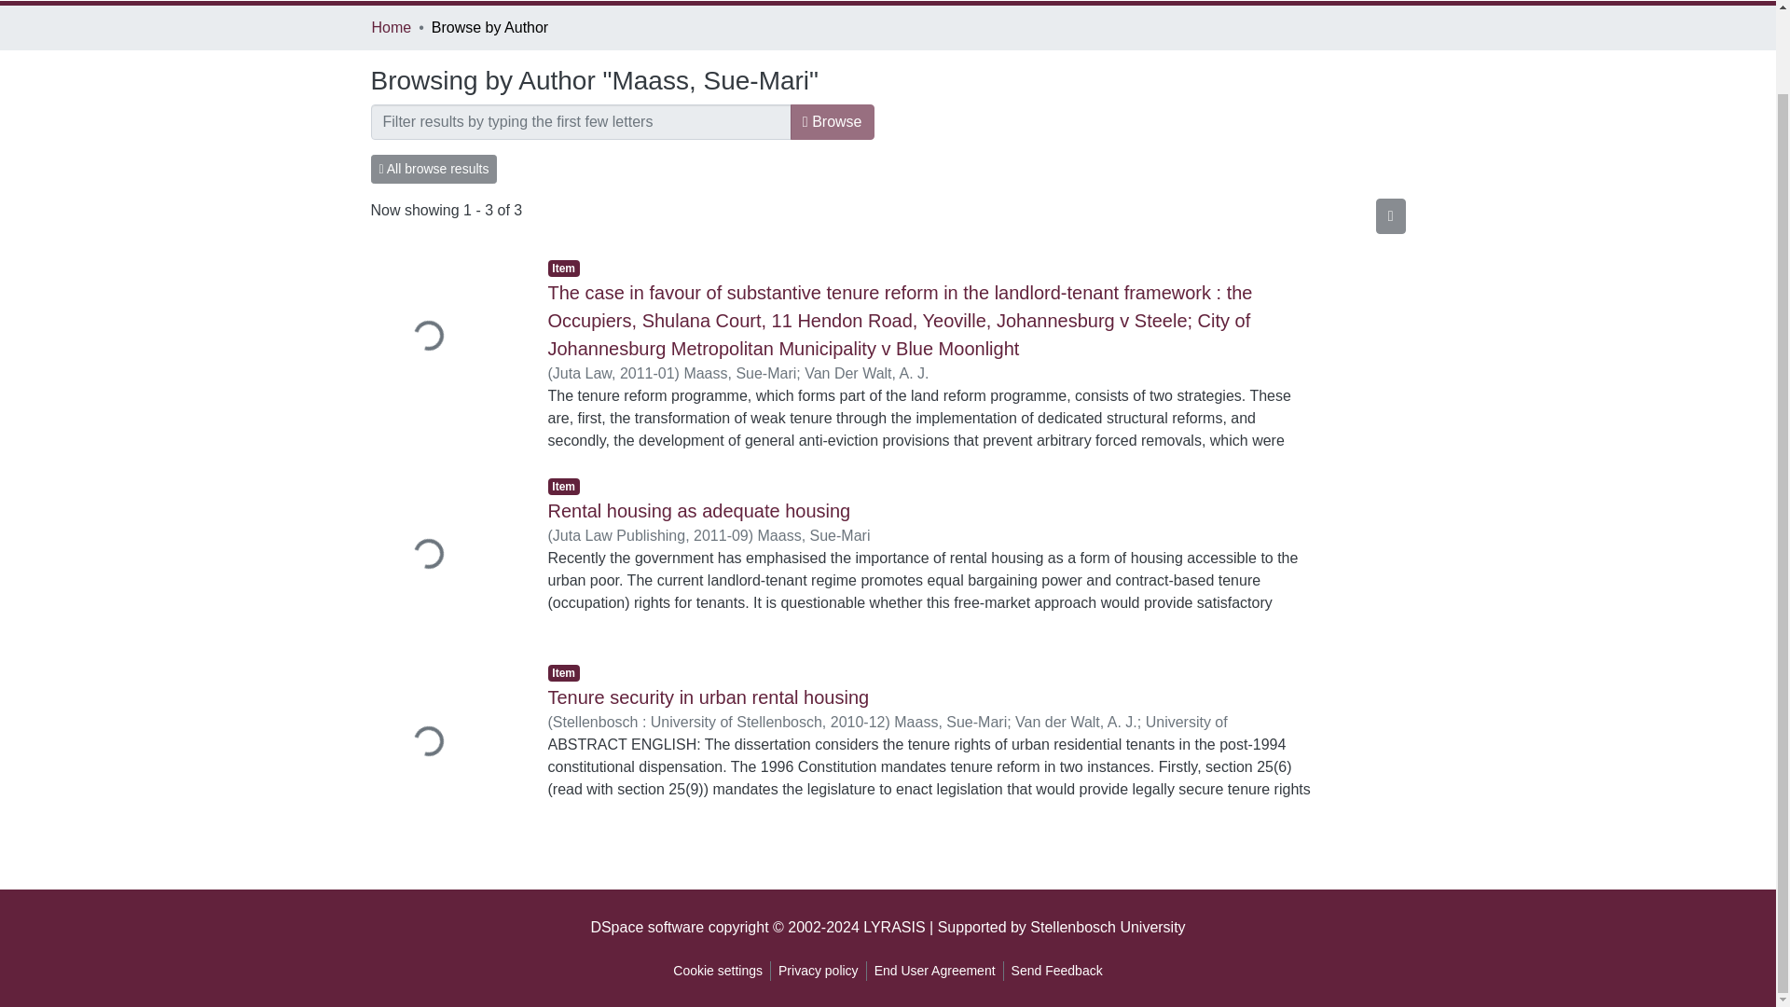 This screenshot has height=1007, width=1790. Describe the element at coordinates (446, 556) in the screenshot. I see `Loading...` at that location.